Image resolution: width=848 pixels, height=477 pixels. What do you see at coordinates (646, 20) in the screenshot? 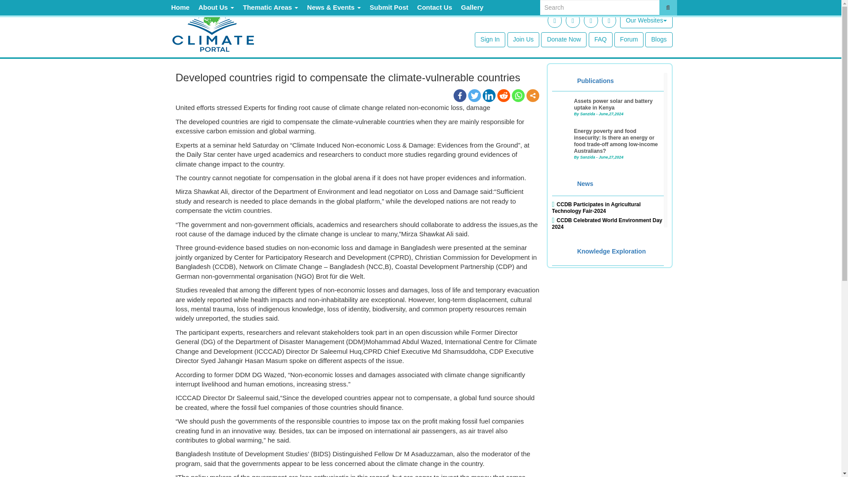
I see `Our Websites` at bounding box center [646, 20].